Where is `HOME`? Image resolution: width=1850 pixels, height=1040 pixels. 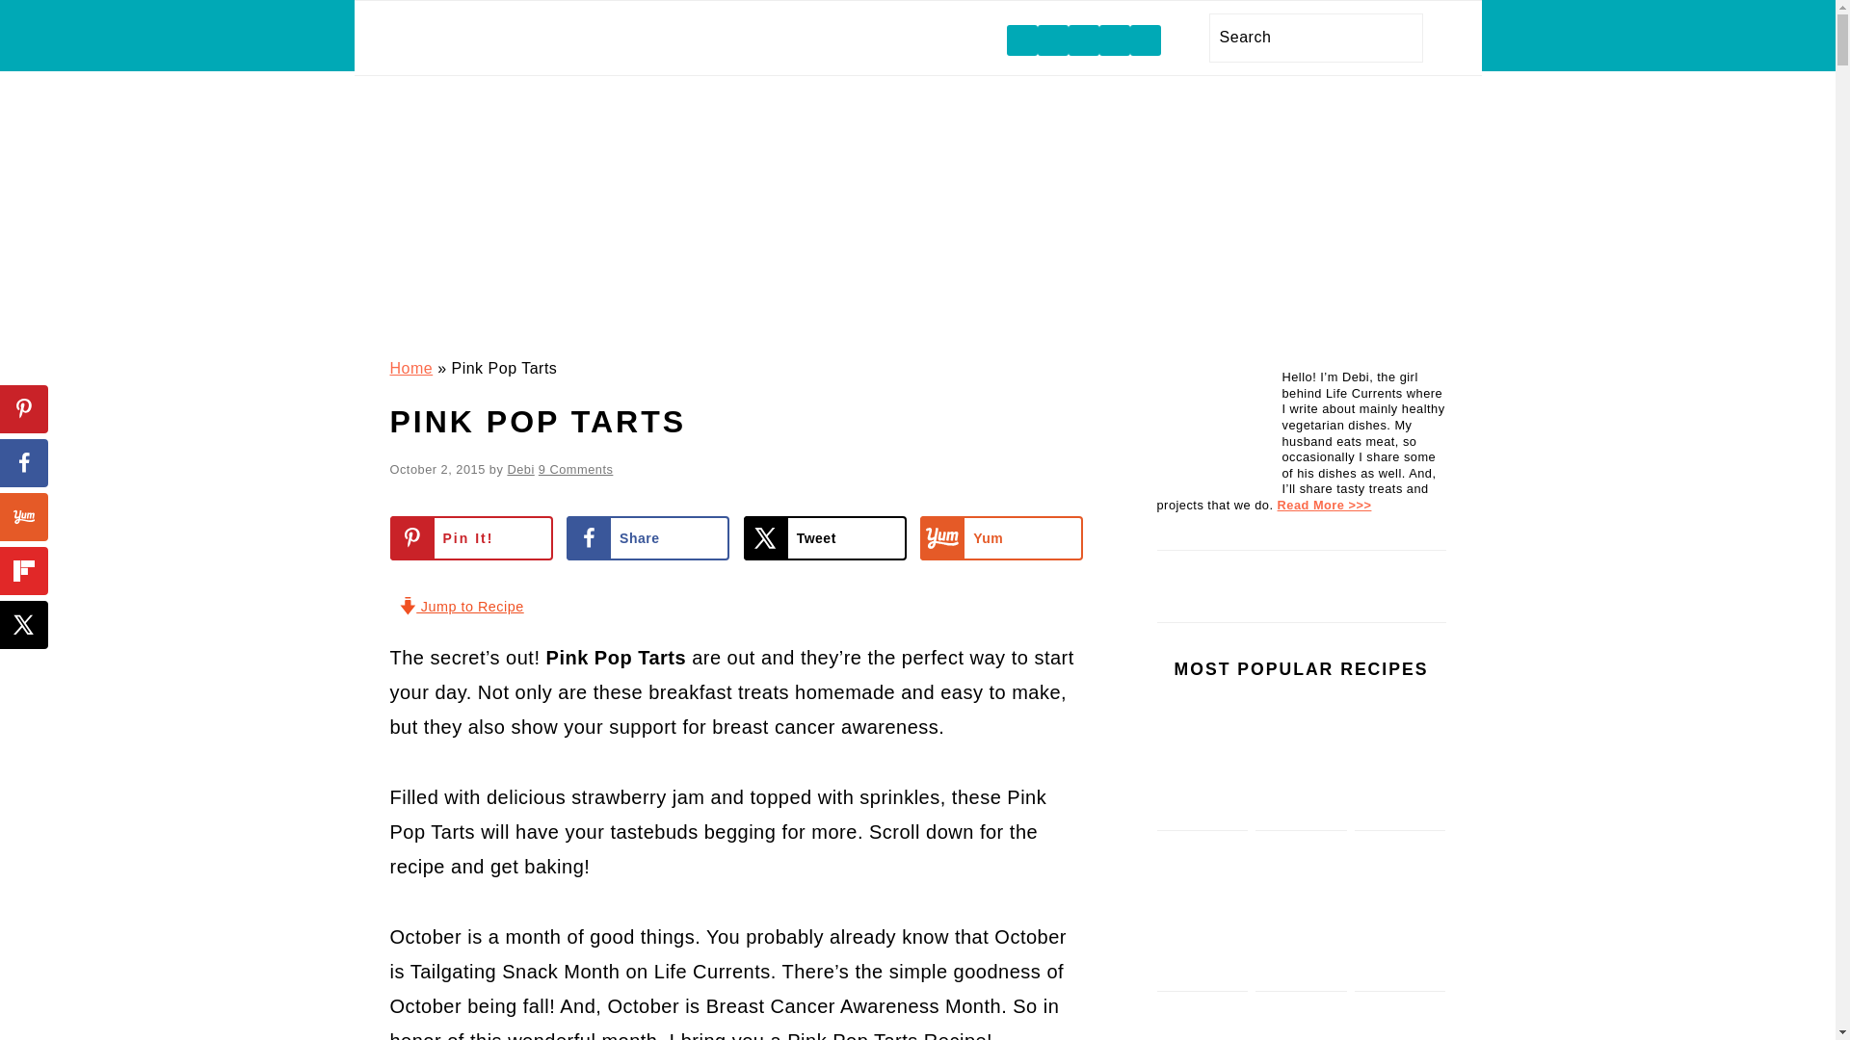
HOME is located at coordinates (460, 38).